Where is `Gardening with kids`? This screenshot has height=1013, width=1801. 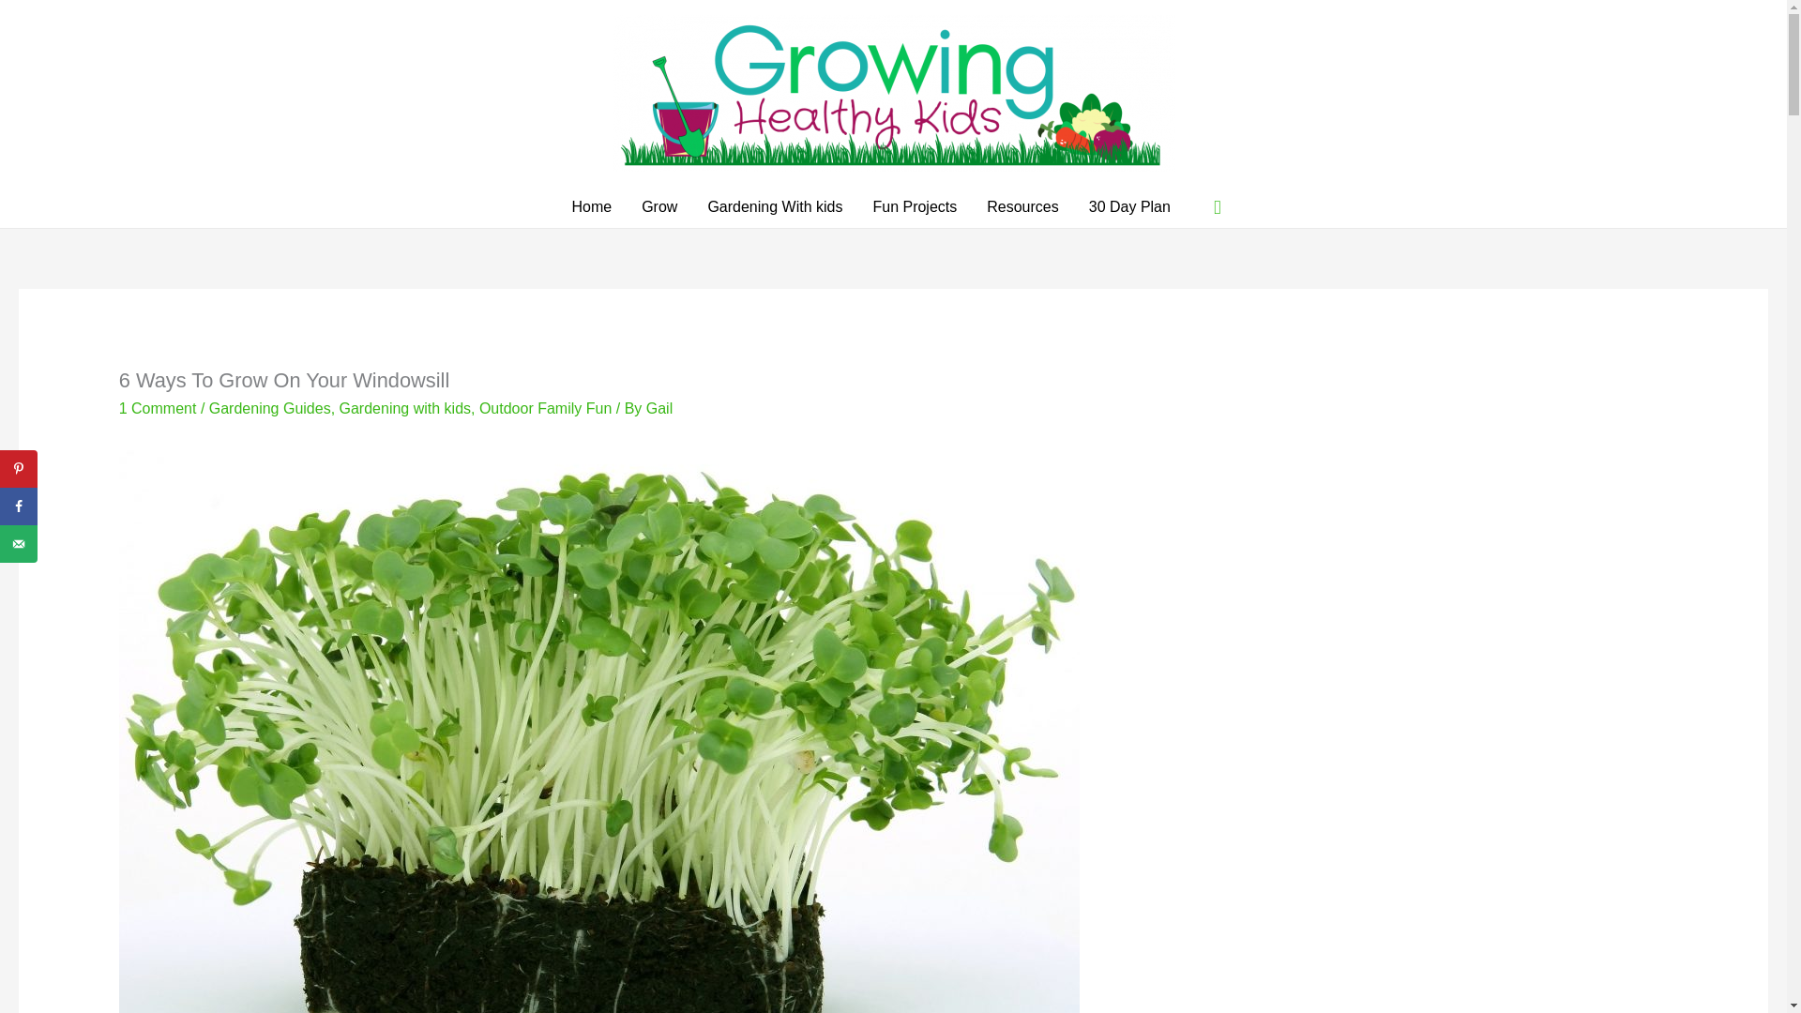 Gardening with kids is located at coordinates (405, 407).